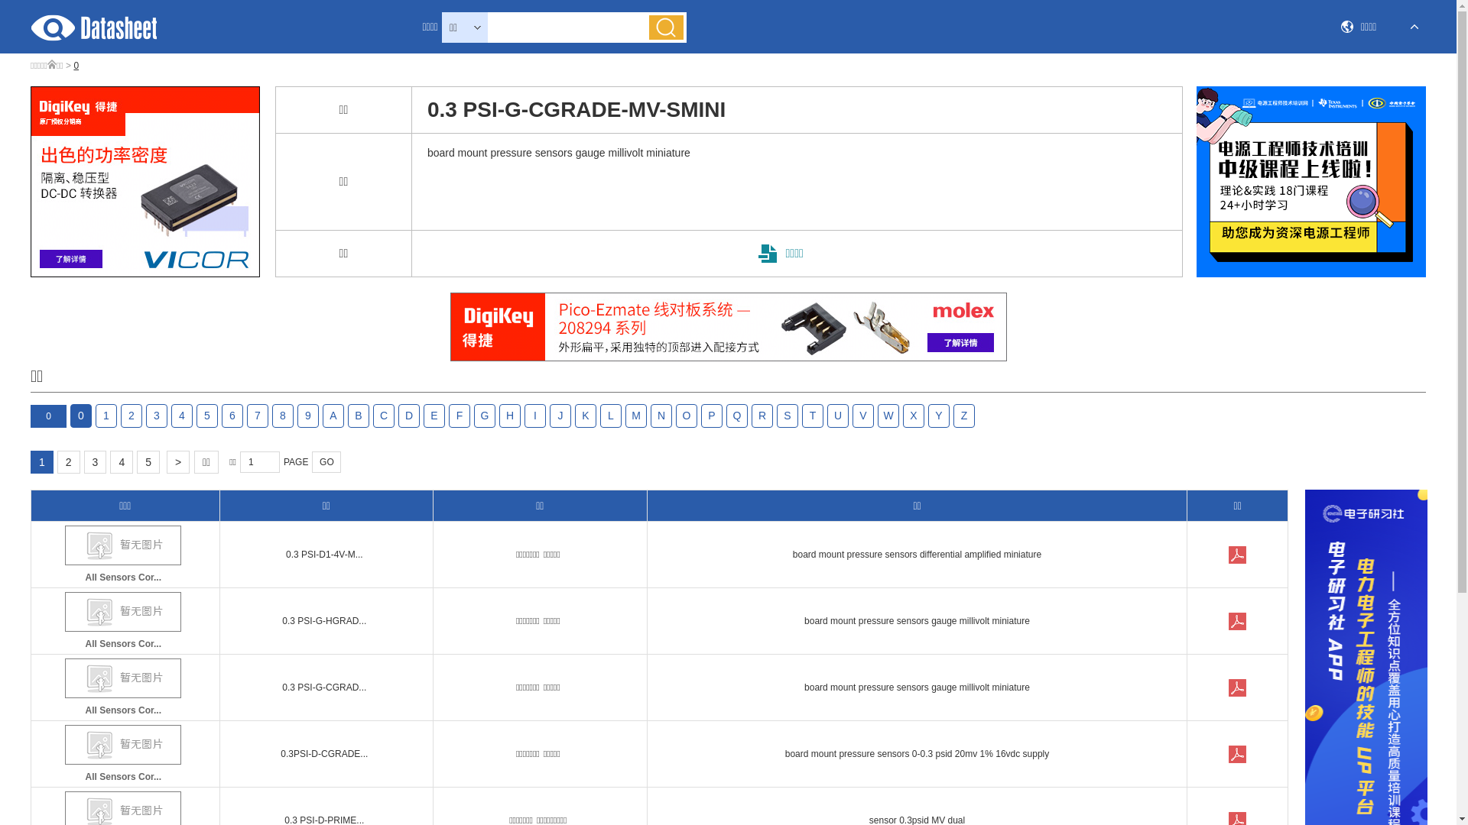 This screenshot has width=1468, height=825. Describe the element at coordinates (157, 416) in the screenshot. I see `3` at that location.